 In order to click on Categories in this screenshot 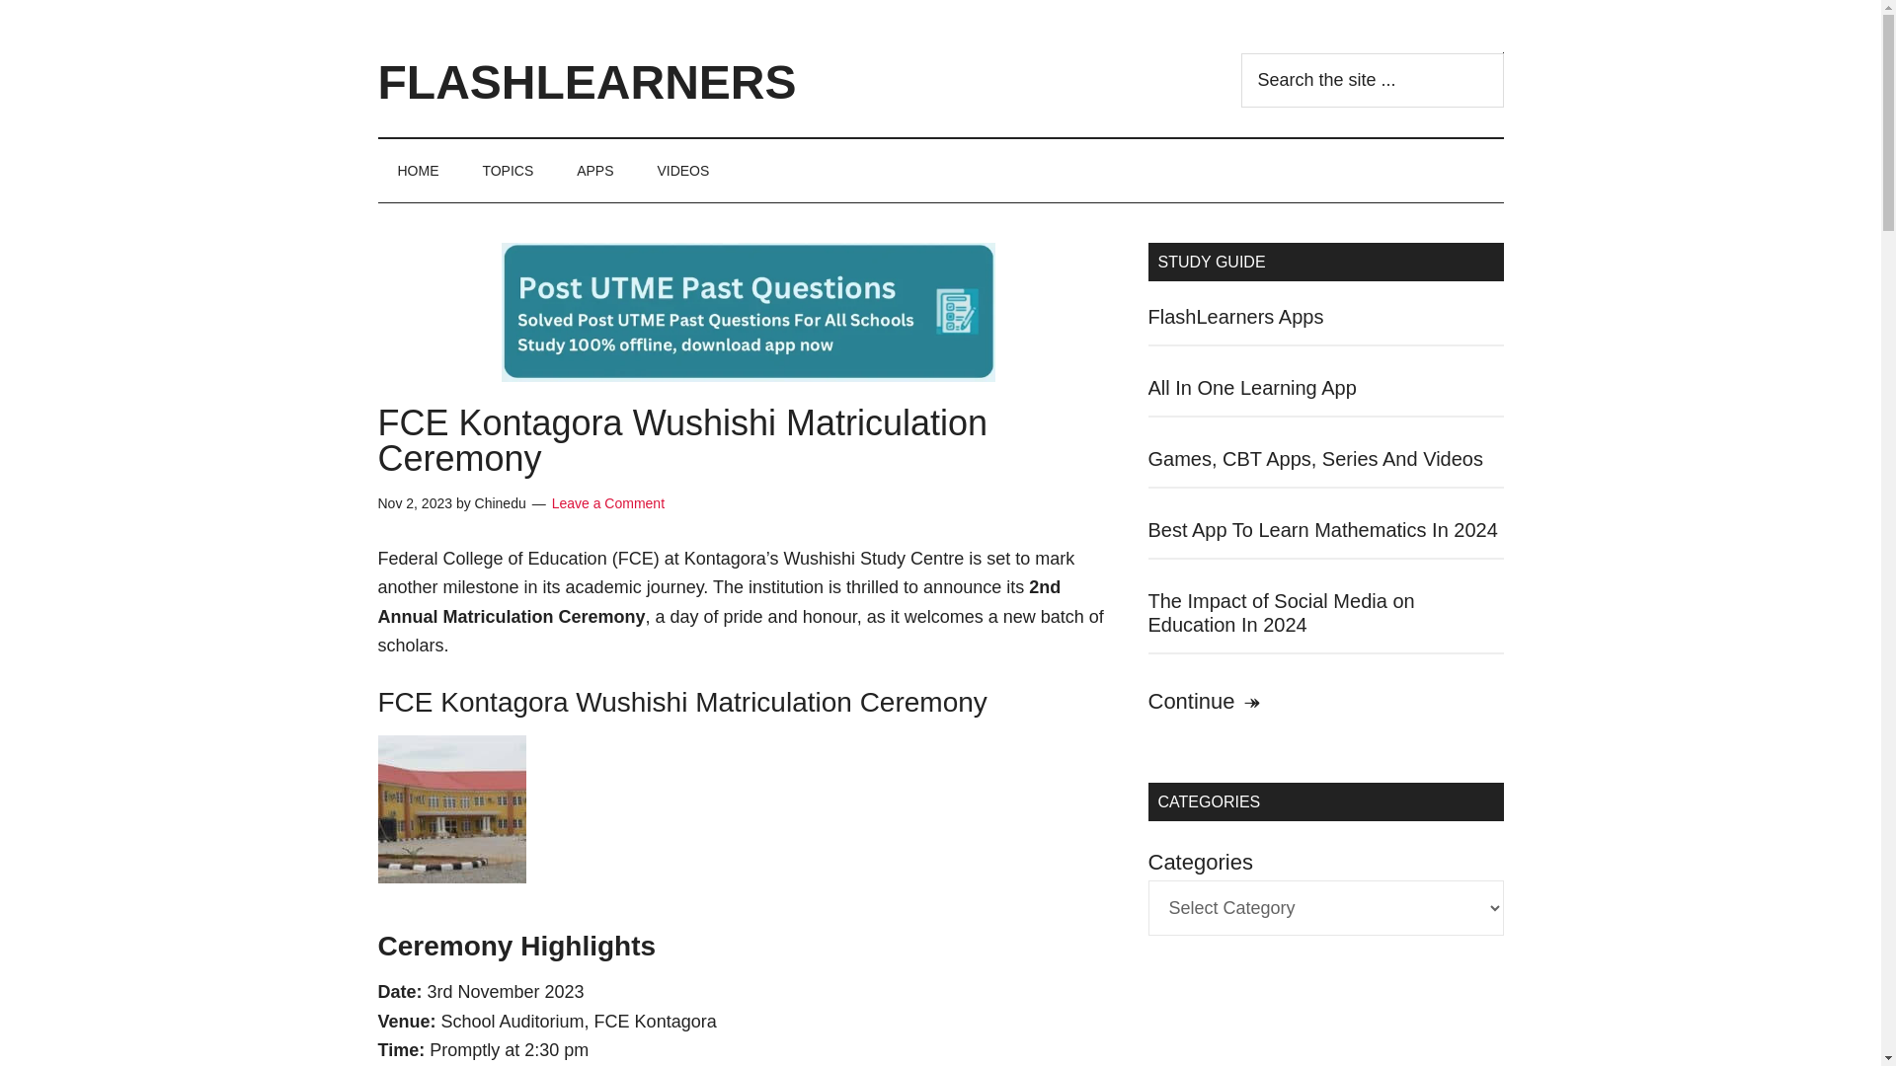, I will do `click(508, 171)`.